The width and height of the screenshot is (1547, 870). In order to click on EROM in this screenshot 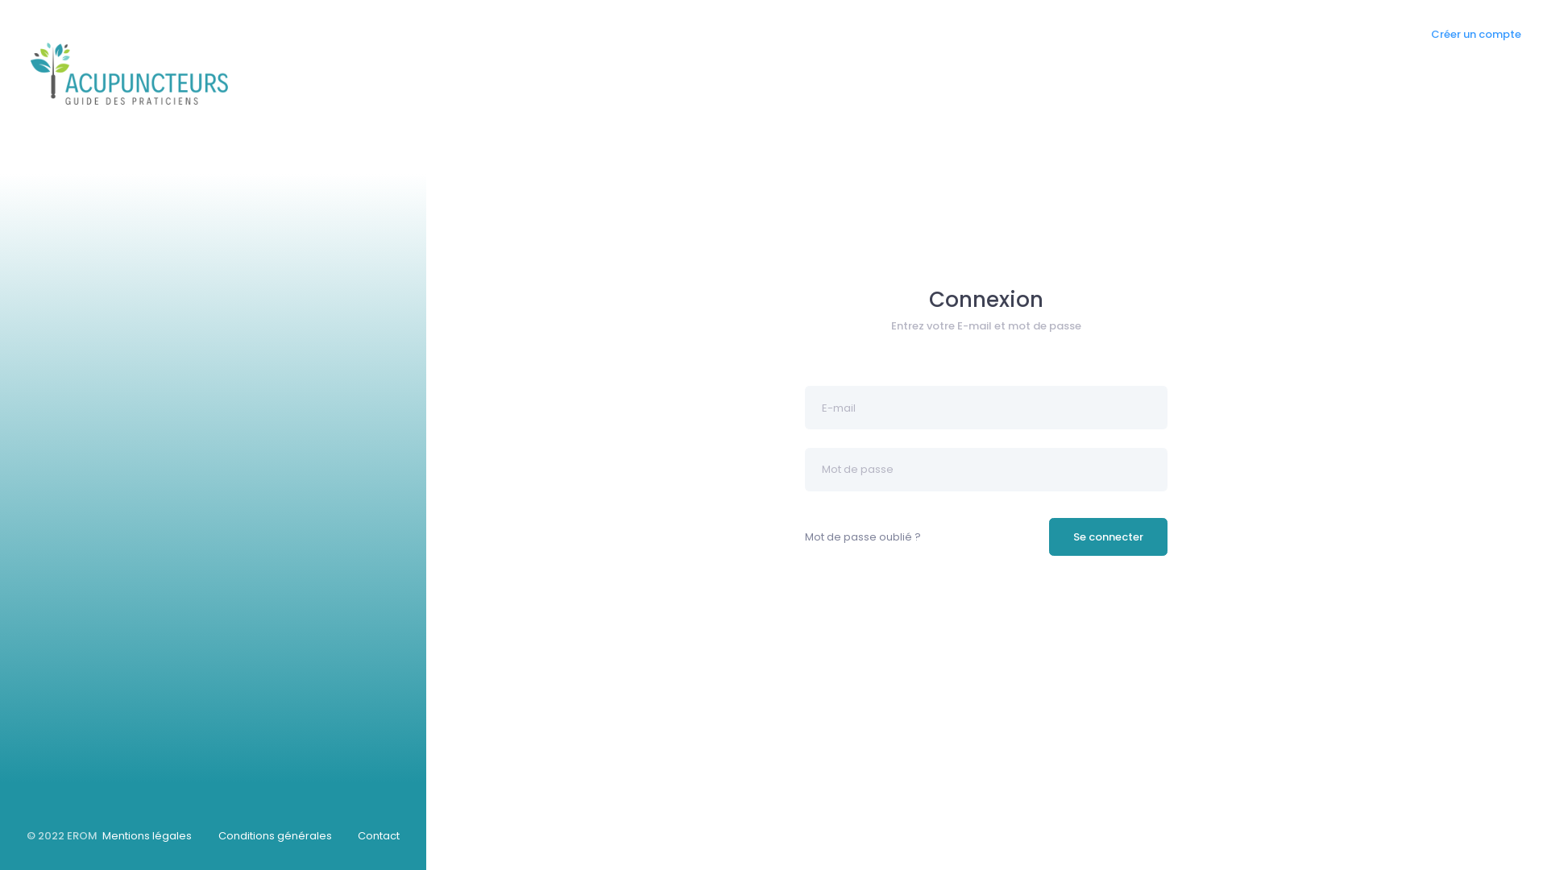, I will do `click(81, 836)`.